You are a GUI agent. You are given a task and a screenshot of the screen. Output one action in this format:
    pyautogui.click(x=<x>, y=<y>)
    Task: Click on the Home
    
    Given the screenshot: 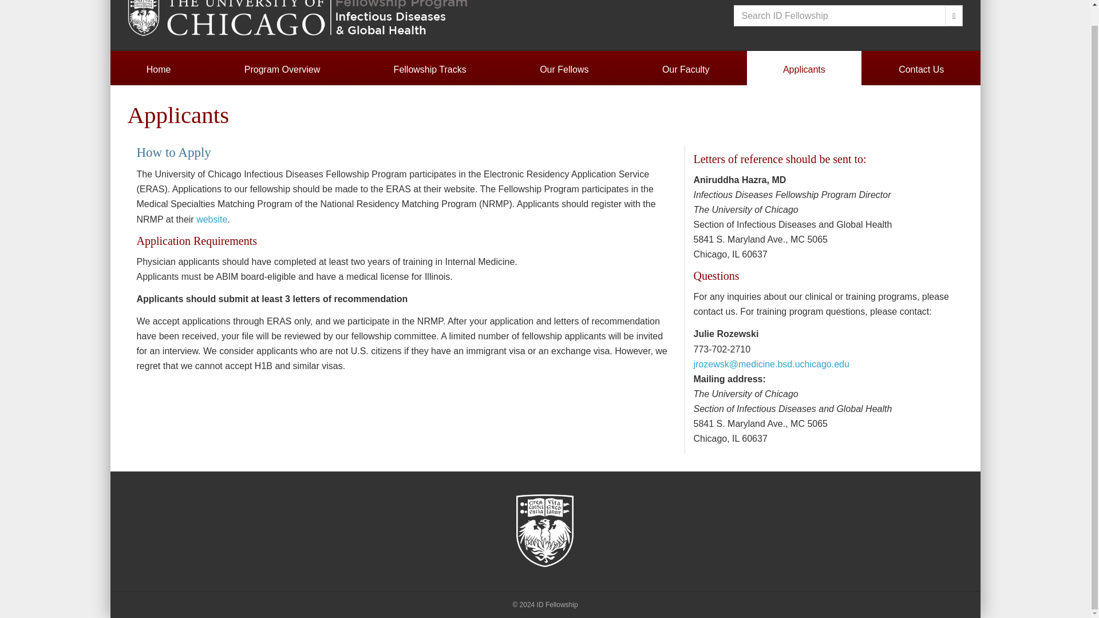 What is the action you would take?
    pyautogui.click(x=158, y=70)
    